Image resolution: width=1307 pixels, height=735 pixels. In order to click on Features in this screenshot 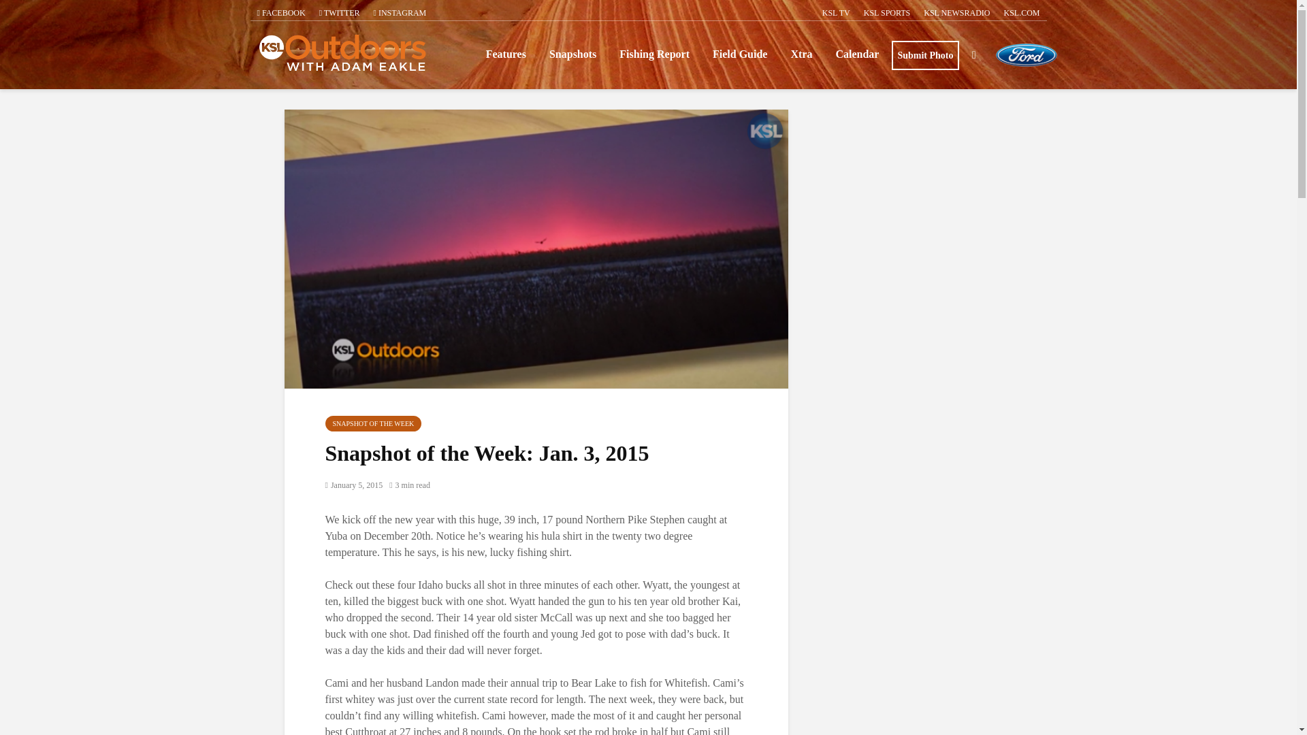, I will do `click(505, 54)`.